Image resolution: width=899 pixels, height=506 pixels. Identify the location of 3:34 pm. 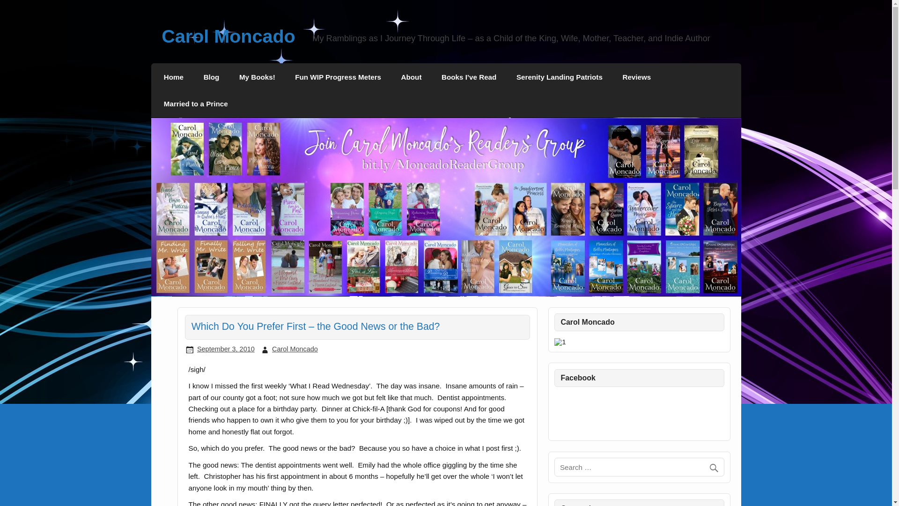
(226, 349).